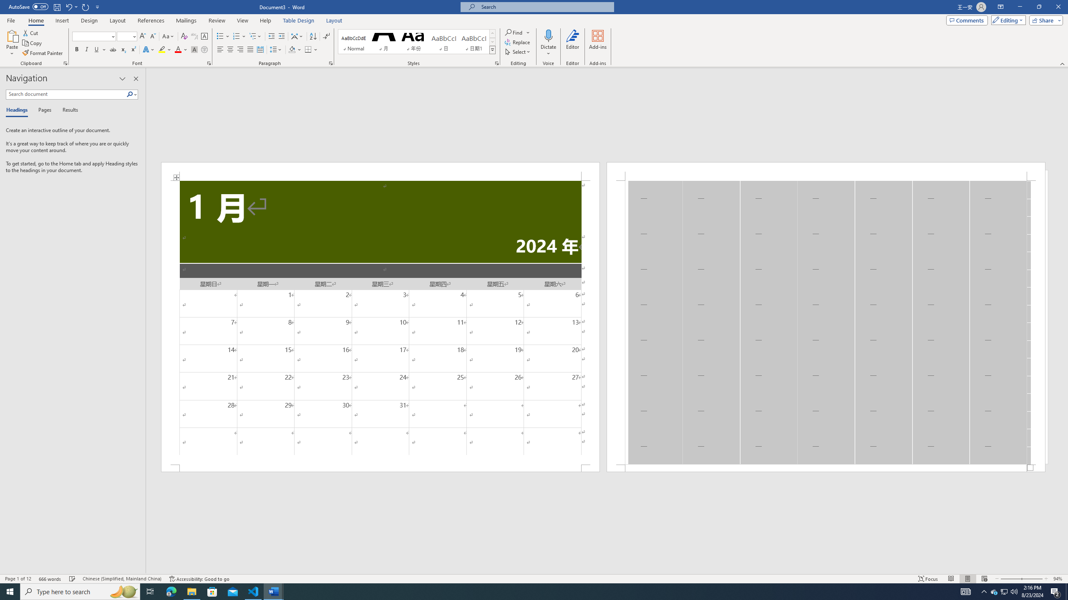  What do you see at coordinates (178, 50) in the screenshot?
I see `Font Color RGB(255, 0, 0)` at bounding box center [178, 50].